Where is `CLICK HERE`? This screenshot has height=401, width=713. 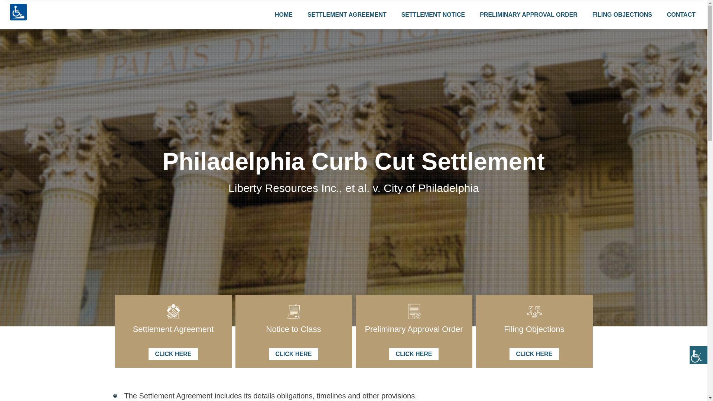 CLICK HERE is located at coordinates (173, 354).